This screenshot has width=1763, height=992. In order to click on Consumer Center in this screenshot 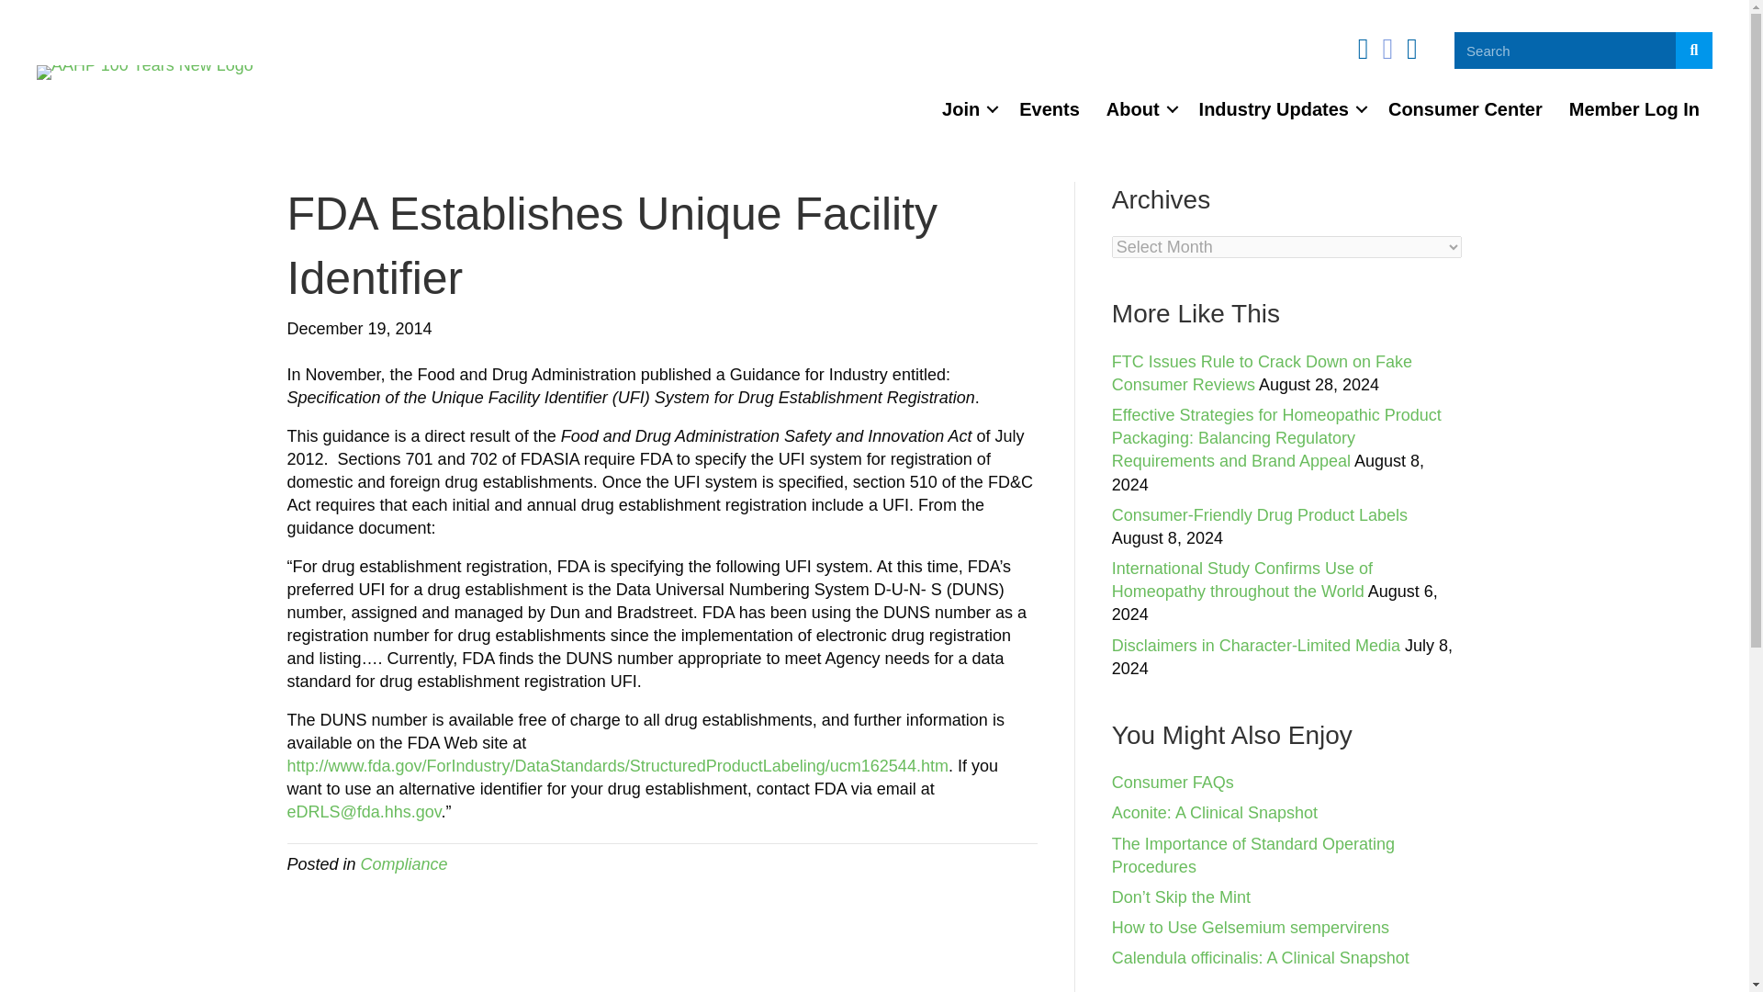, I will do `click(1465, 108)`.